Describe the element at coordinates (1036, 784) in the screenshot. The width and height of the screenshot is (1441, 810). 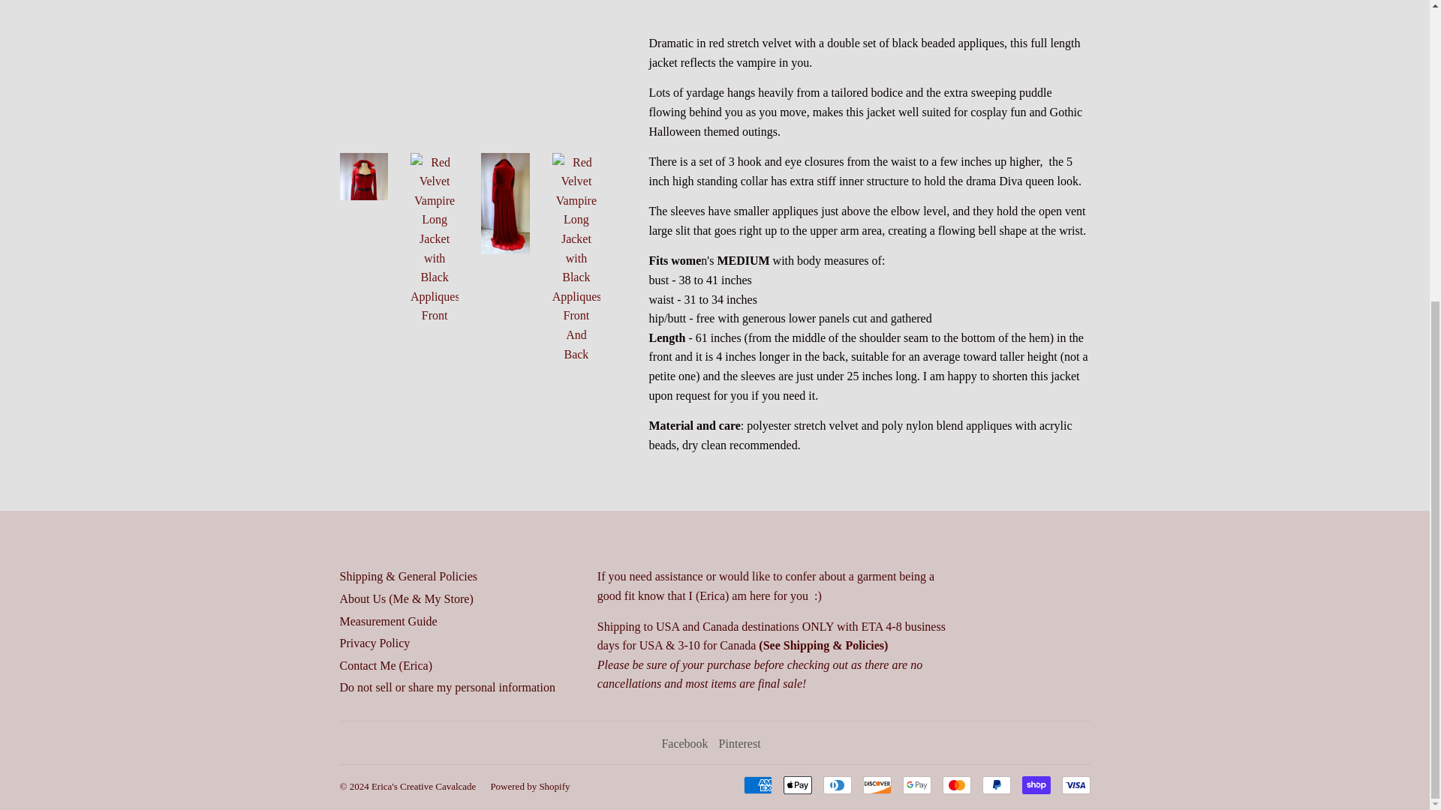
I see `Shop Pay` at that location.